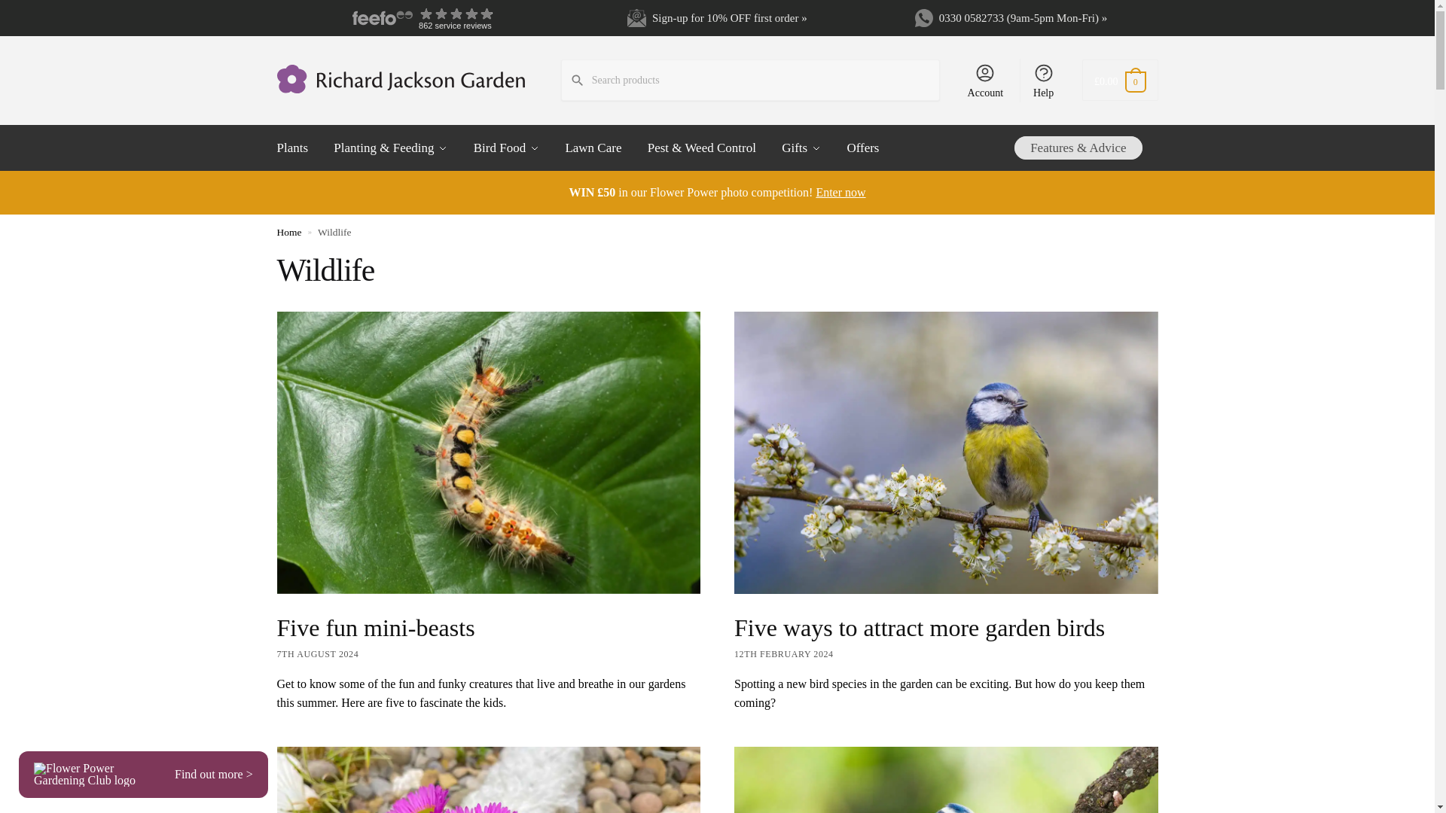 This screenshot has height=813, width=1446. Describe the element at coordinates (300, 148) in the screenshot. I see `Plants` at that location.